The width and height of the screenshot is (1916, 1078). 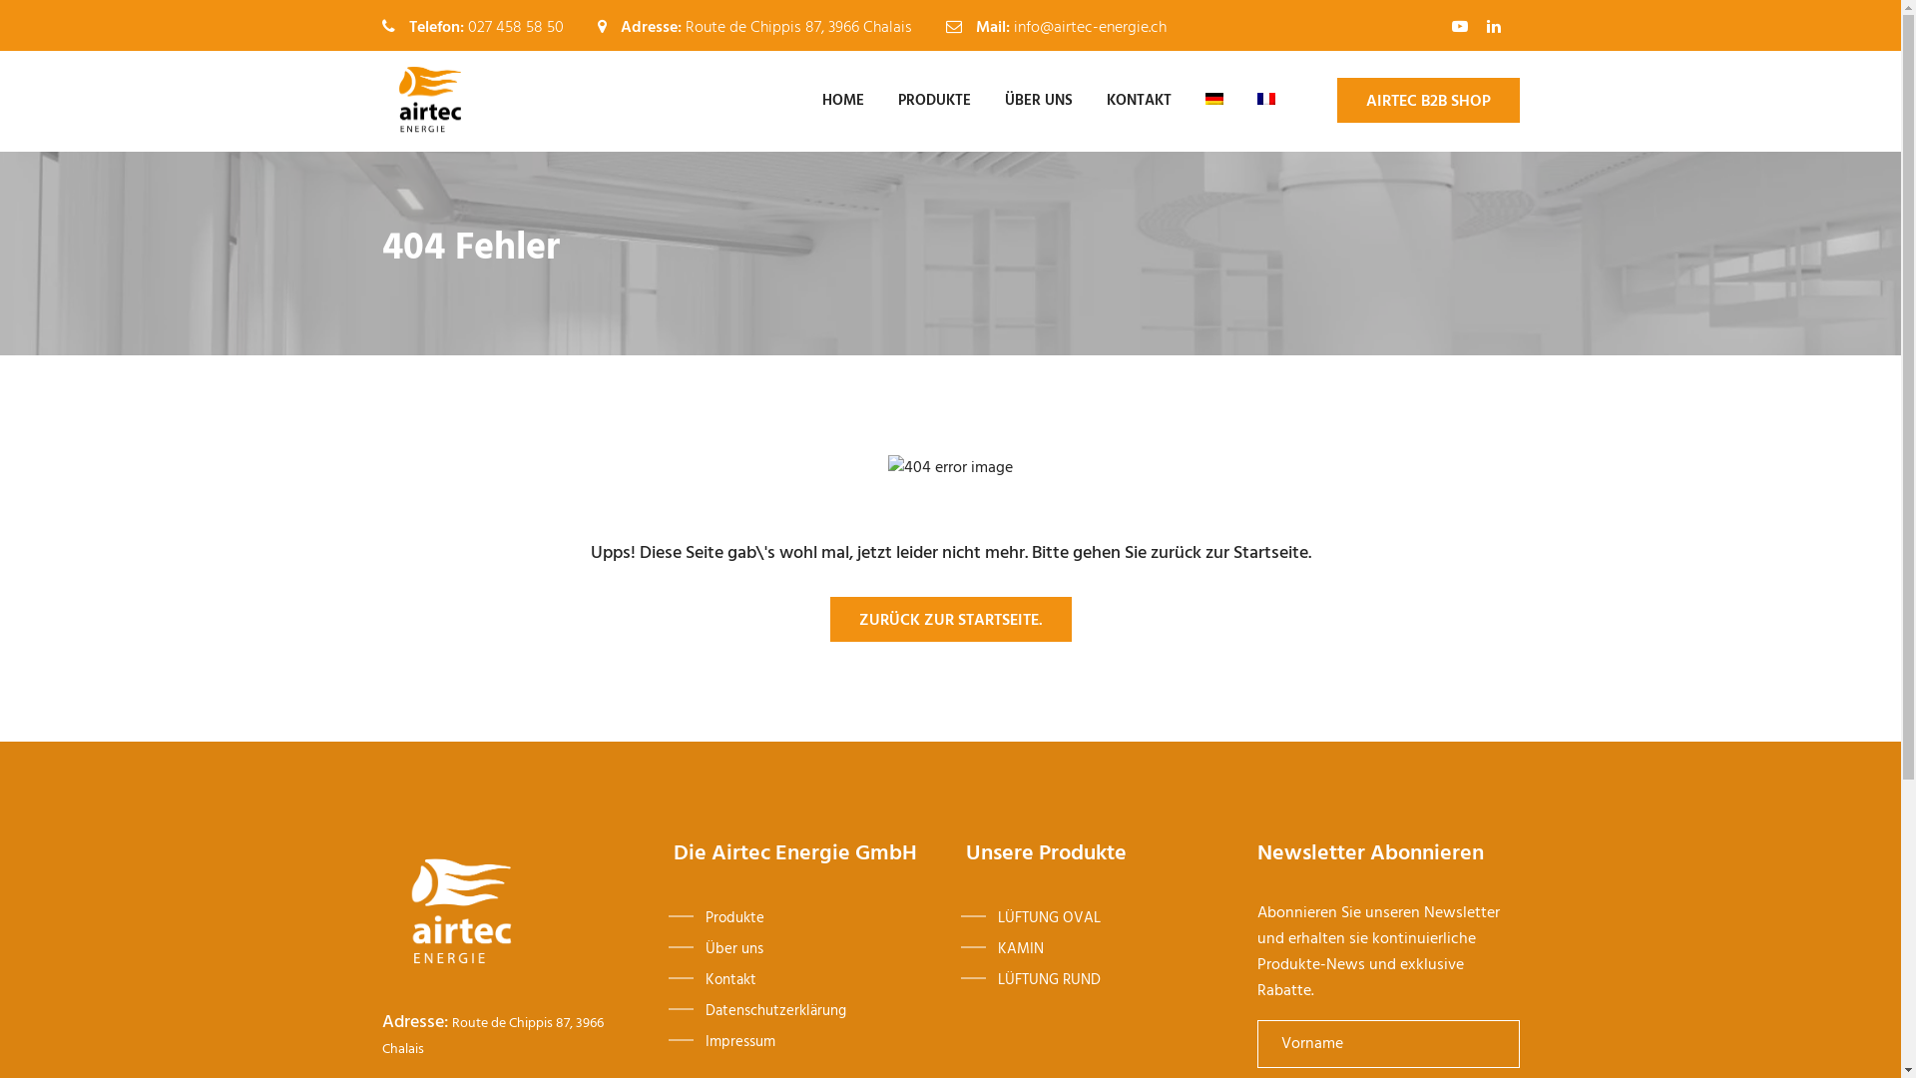 What do you see at coordinates (934, 102) in the screenshot?
I see `PRODUKTE` at bounding box center [934, 102].